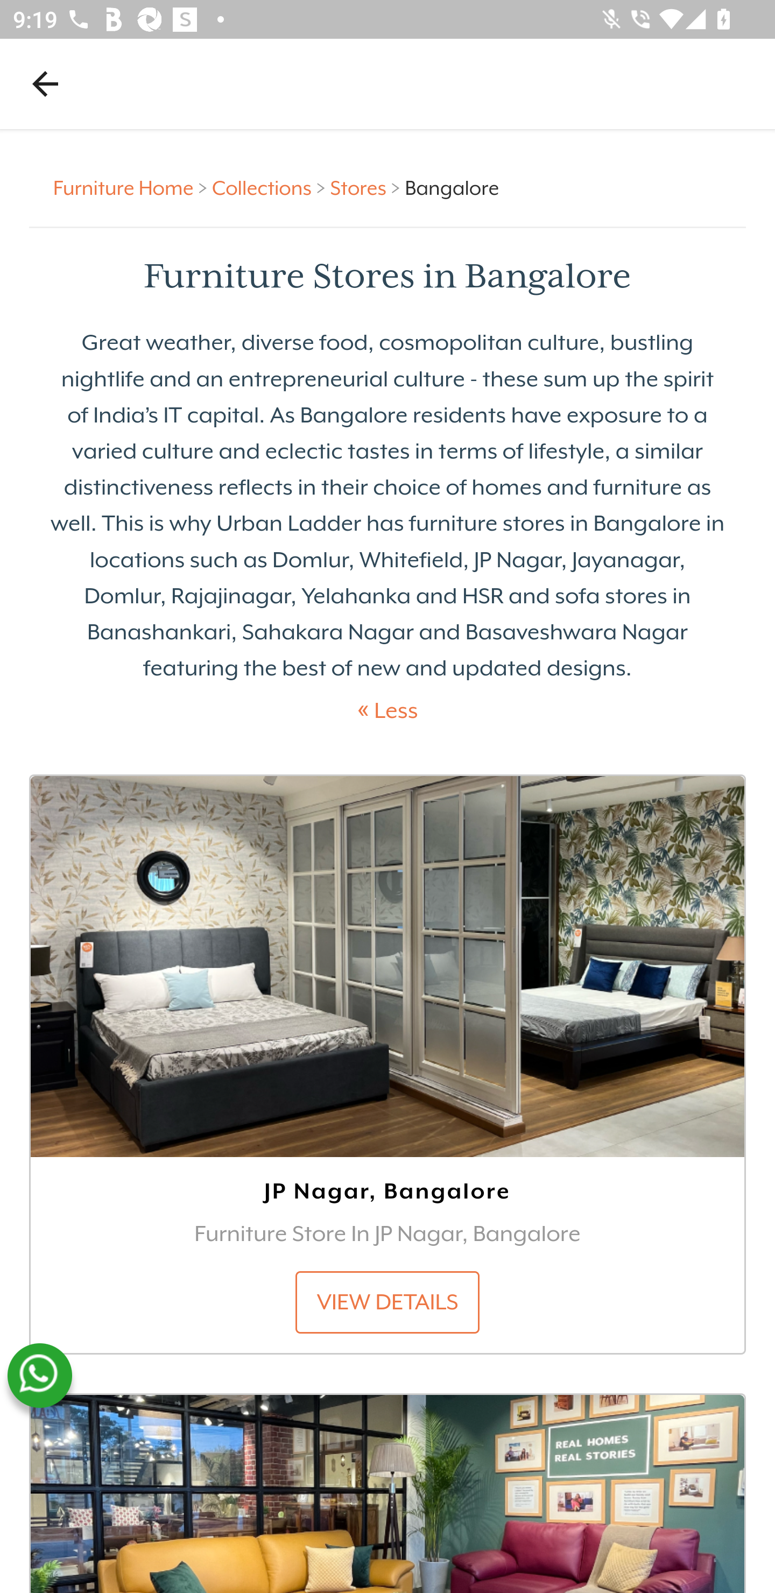 Image resolution: width=775 pixels, height=1593 pixels. I want to click on whatsapp, so click(39, 1376).